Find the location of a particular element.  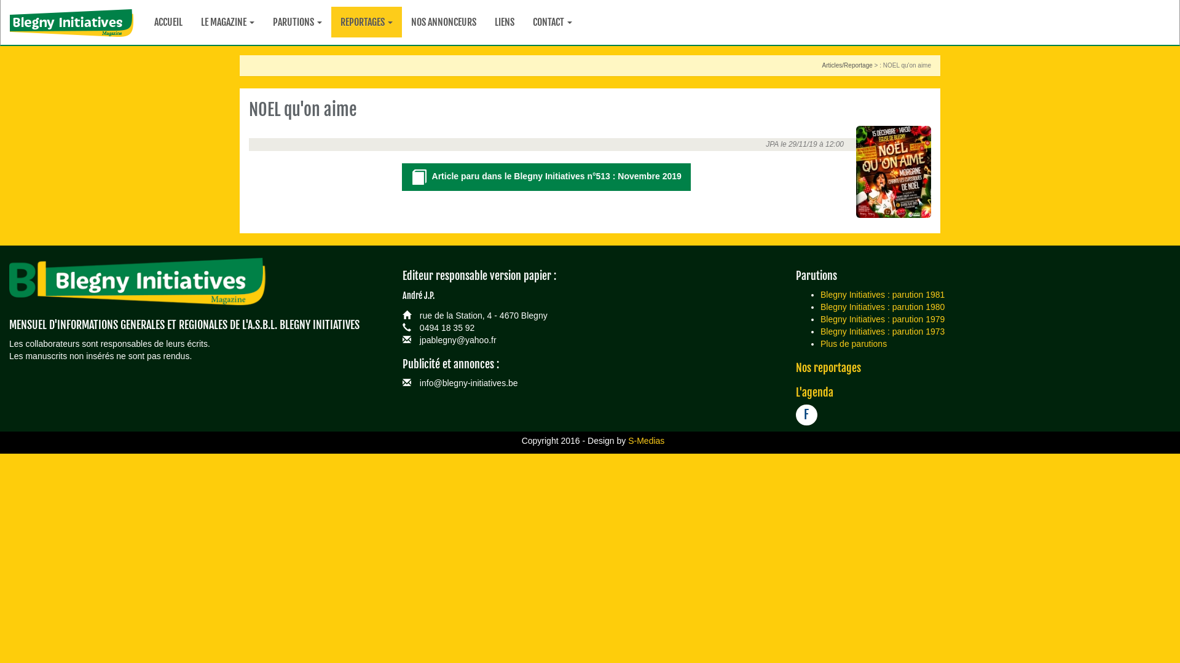

CONTACT is located at coordinates (553, 22).